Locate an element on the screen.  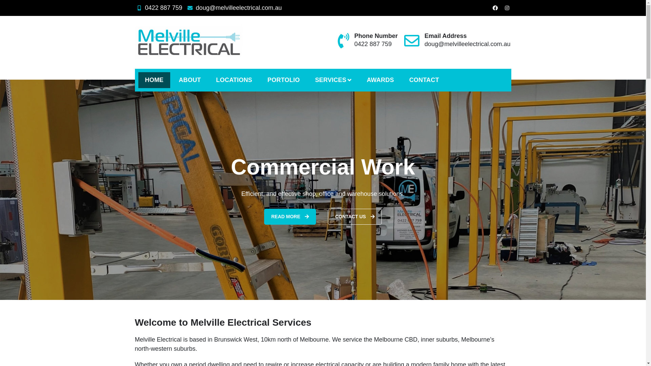
AWARDS is located at coordinates (380, 80).